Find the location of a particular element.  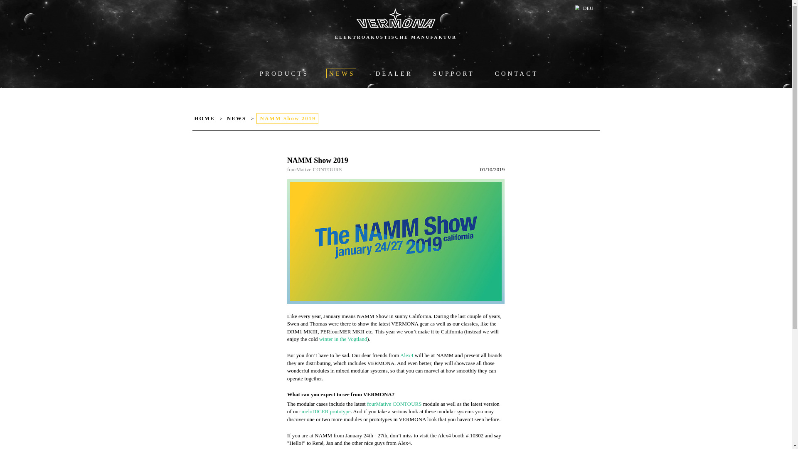

HOME is located at coordinates (204, 118).